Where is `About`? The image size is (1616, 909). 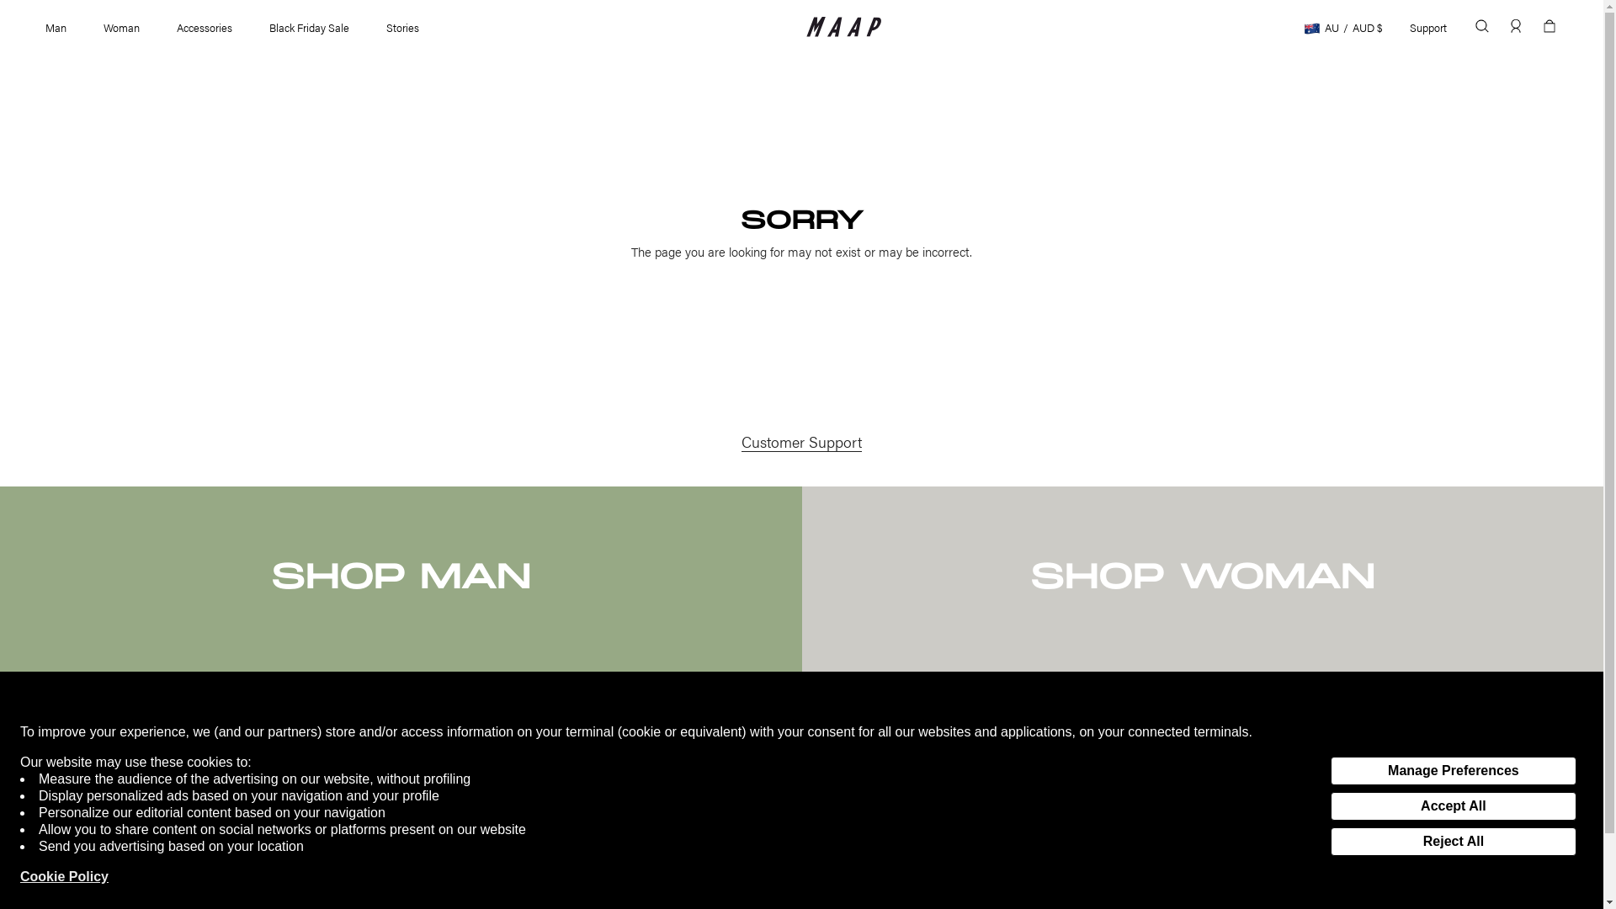 About is located at coordinates (379, 759).